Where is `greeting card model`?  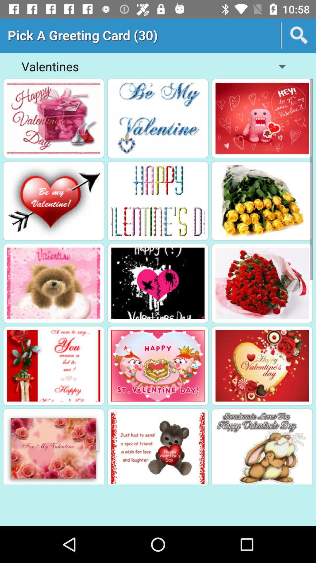 greeting card model is located at coordinates (54, 201).